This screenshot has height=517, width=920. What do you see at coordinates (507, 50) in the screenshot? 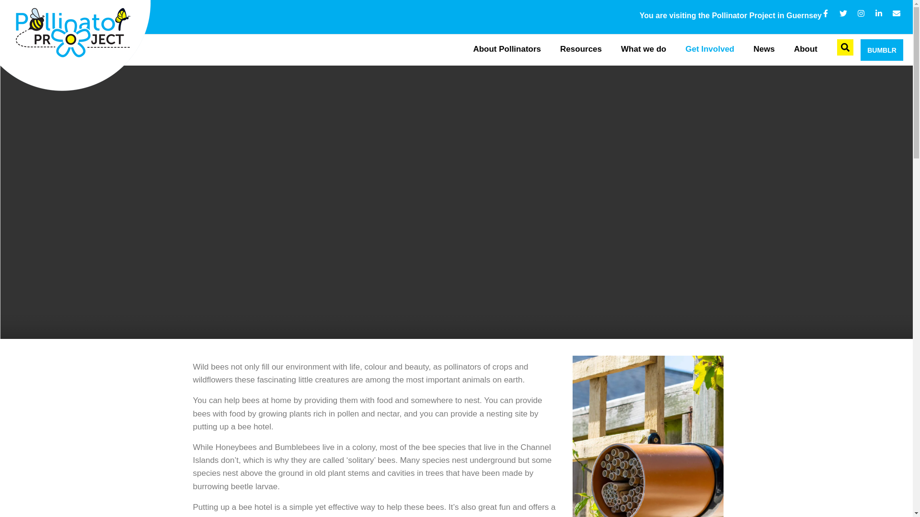
I see `About Pollinators` at bounding box center [507, 50].